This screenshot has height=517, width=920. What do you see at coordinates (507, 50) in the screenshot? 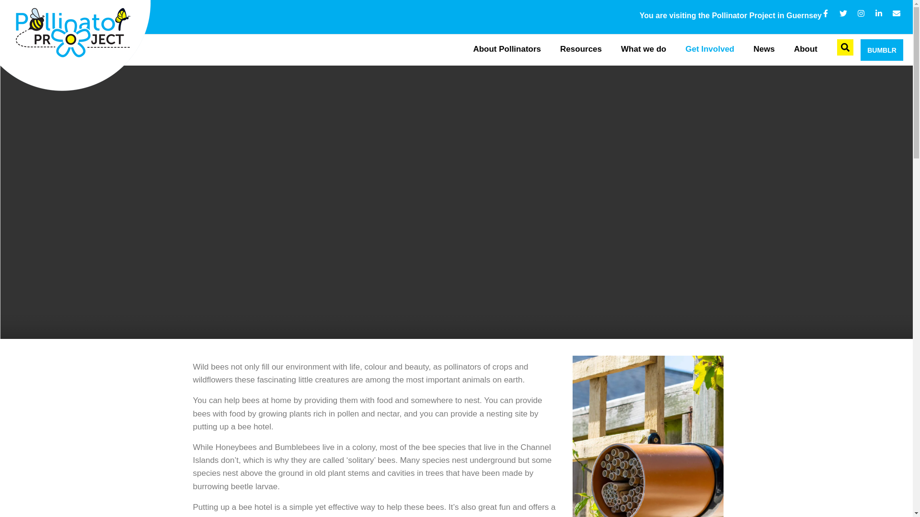
I see `About Pollinators` at bounding box center [507, 50].